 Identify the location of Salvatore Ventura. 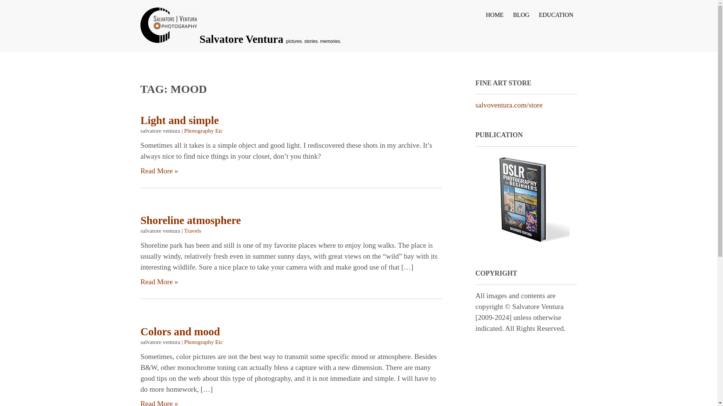
(243, 39).